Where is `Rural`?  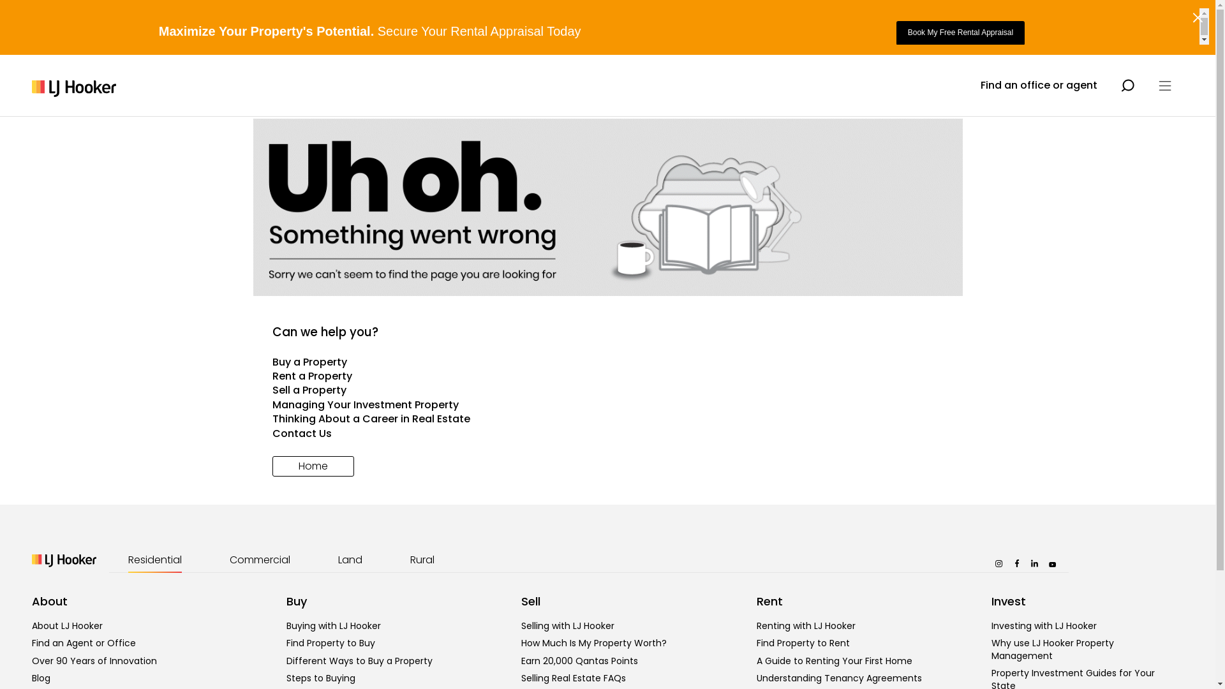 Rural is located at coordinates (422, 560).